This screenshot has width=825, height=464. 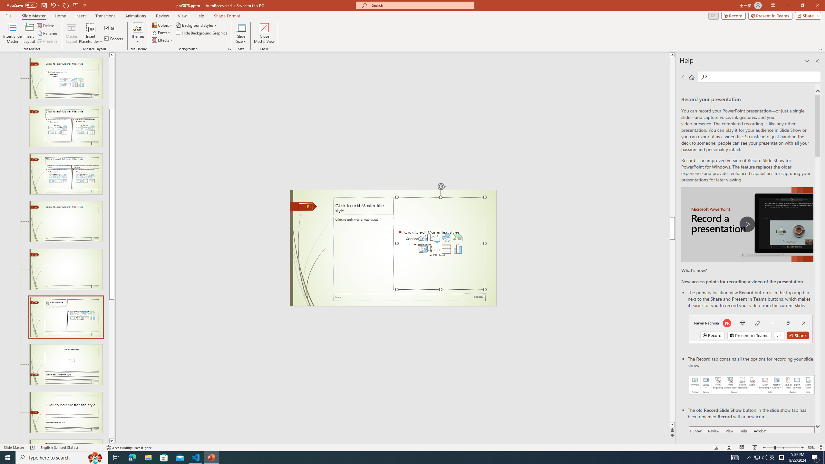 I want to click on Fonts, so click(x=162, y=32).